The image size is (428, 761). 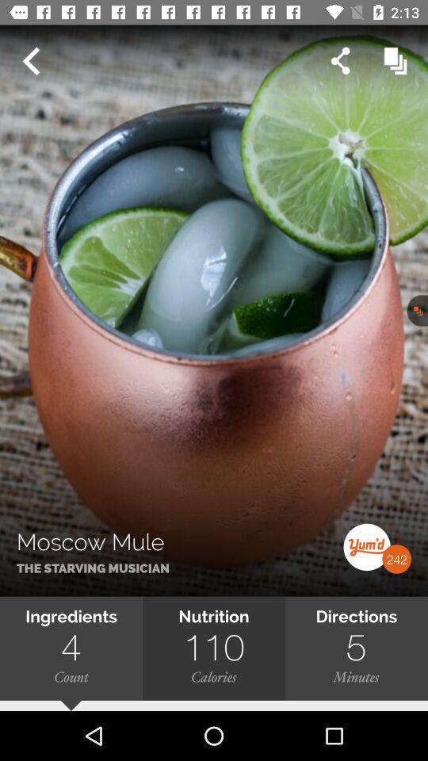 I want to click on share feature, so click(x=341, y=60).